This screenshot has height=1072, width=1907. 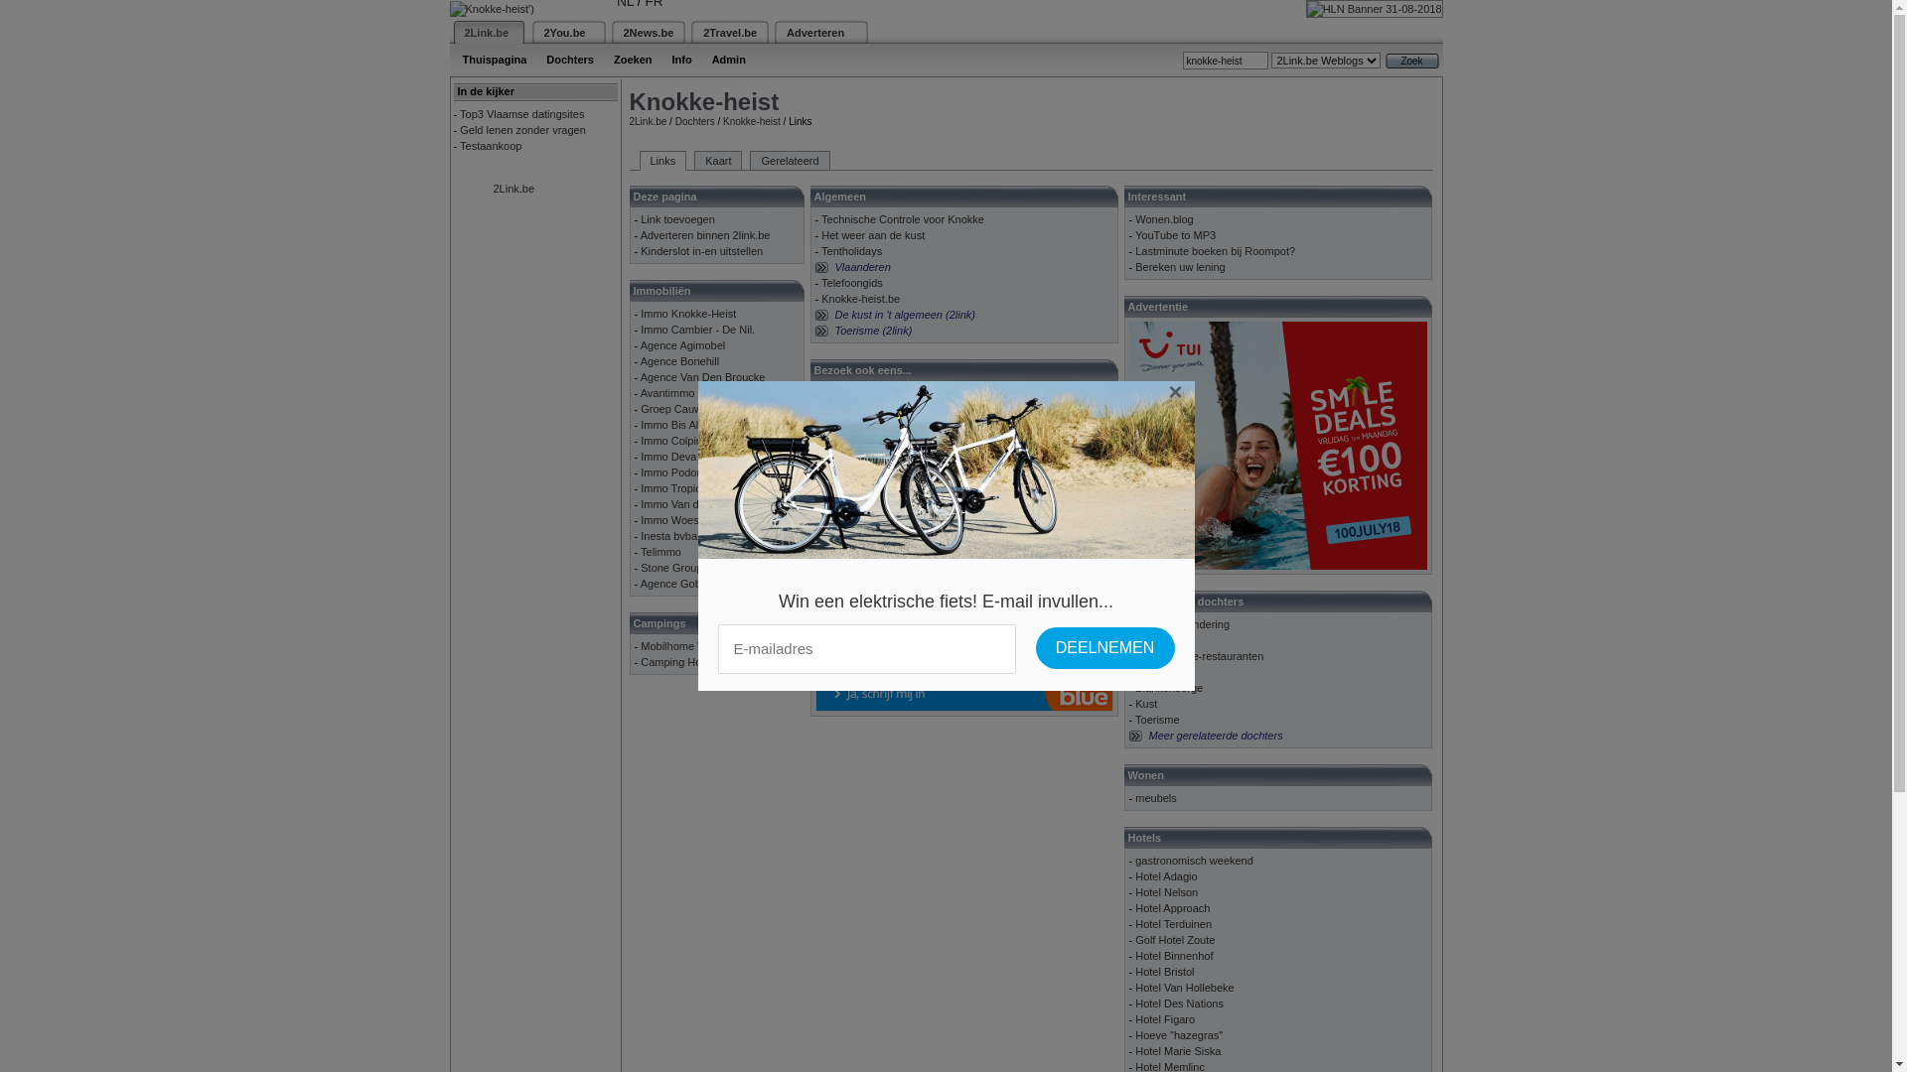 I want to click on Immo Podor, so click(x=670, y=472).